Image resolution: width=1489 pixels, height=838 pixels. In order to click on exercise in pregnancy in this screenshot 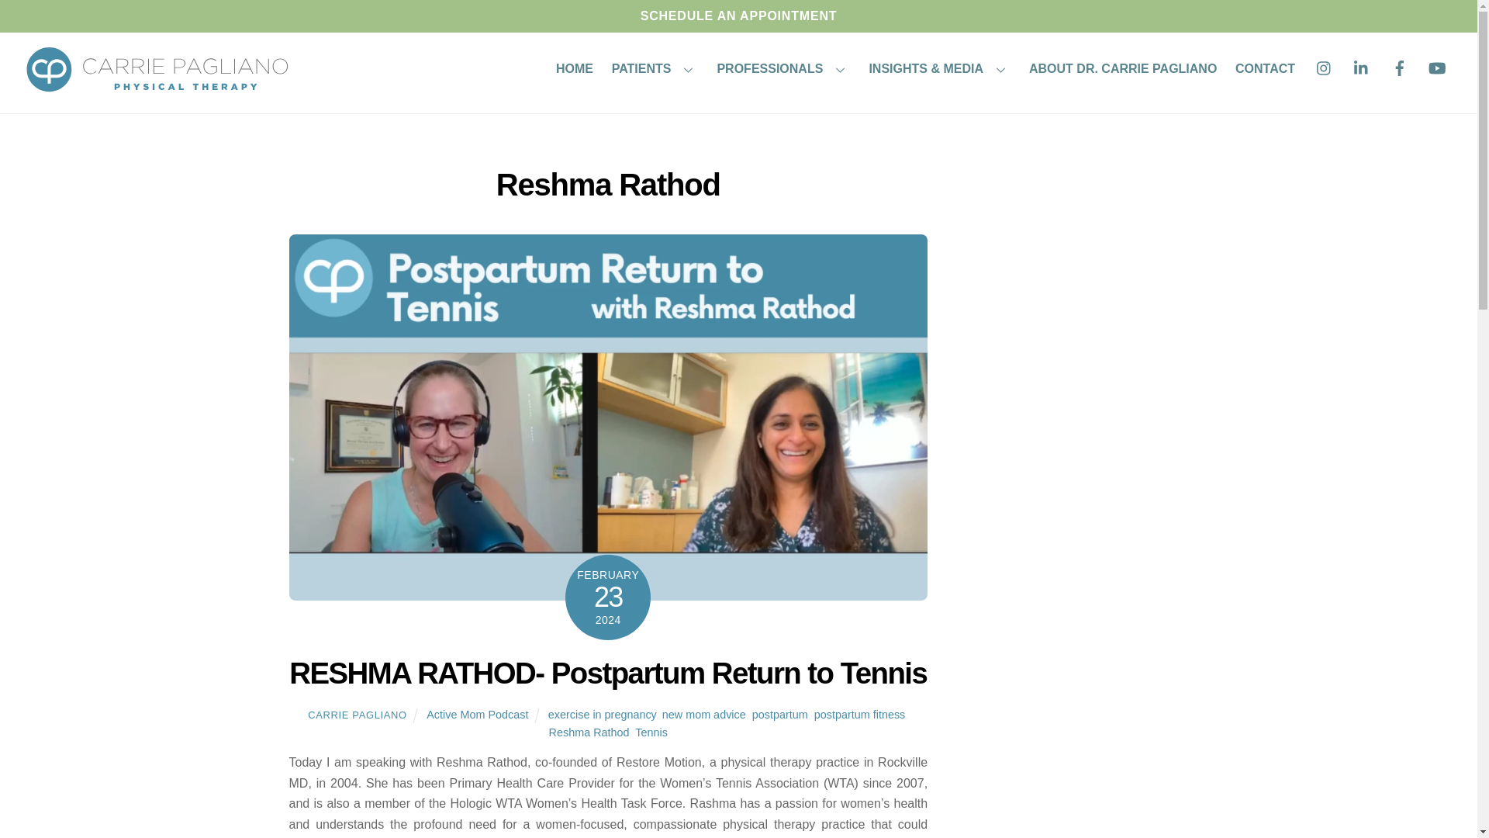, I will do `click(602, 714)`.